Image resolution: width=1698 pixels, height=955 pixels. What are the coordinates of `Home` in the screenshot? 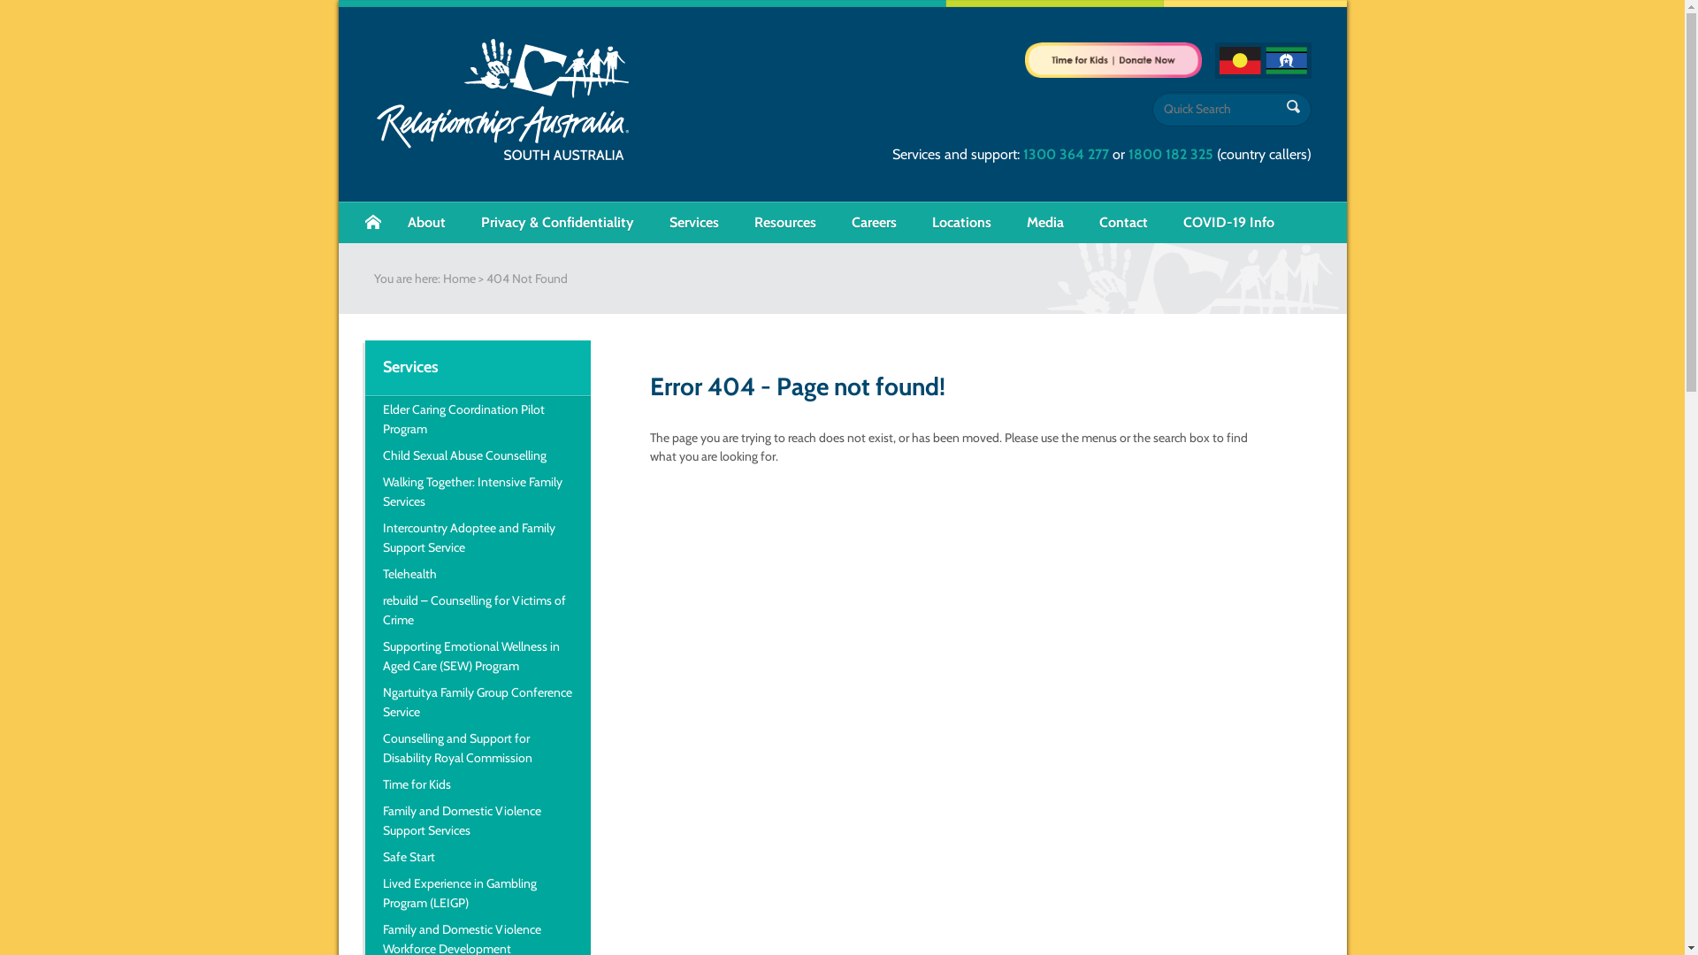 It's located at (458, 279).